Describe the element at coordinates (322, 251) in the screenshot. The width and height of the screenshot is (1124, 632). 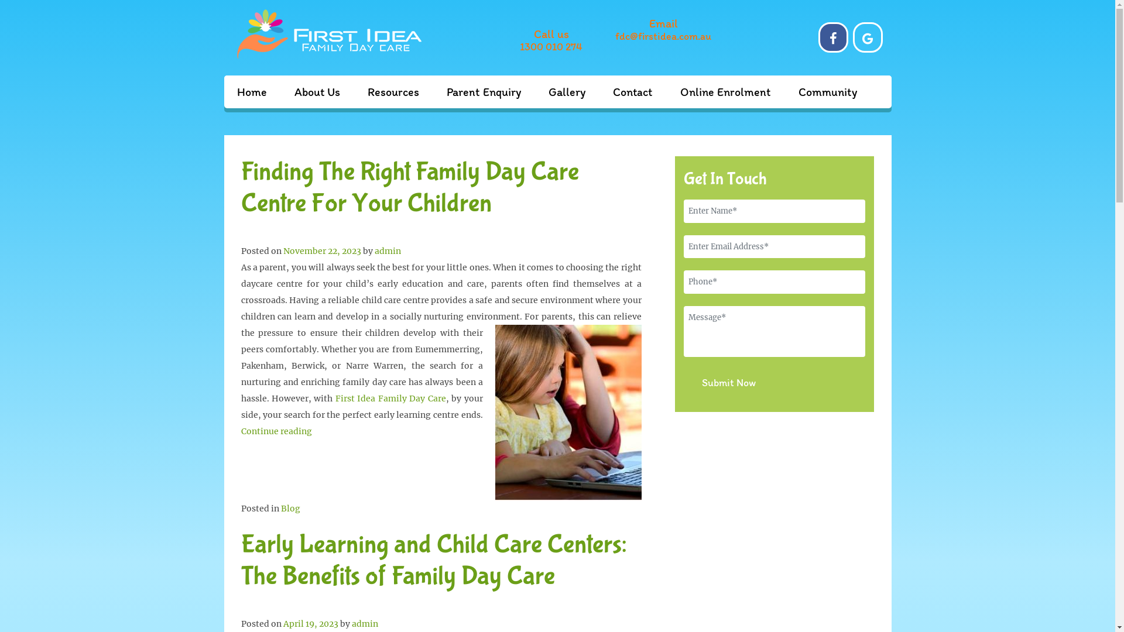
I see `November 22, 2023` at that location.